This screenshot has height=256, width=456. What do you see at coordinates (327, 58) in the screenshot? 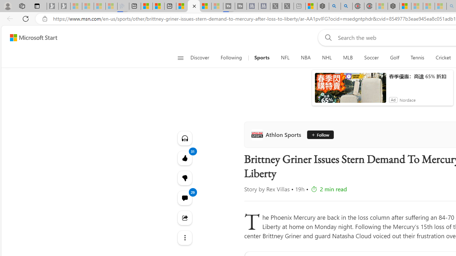
I see `NHL` at bounding box center [327, 58].